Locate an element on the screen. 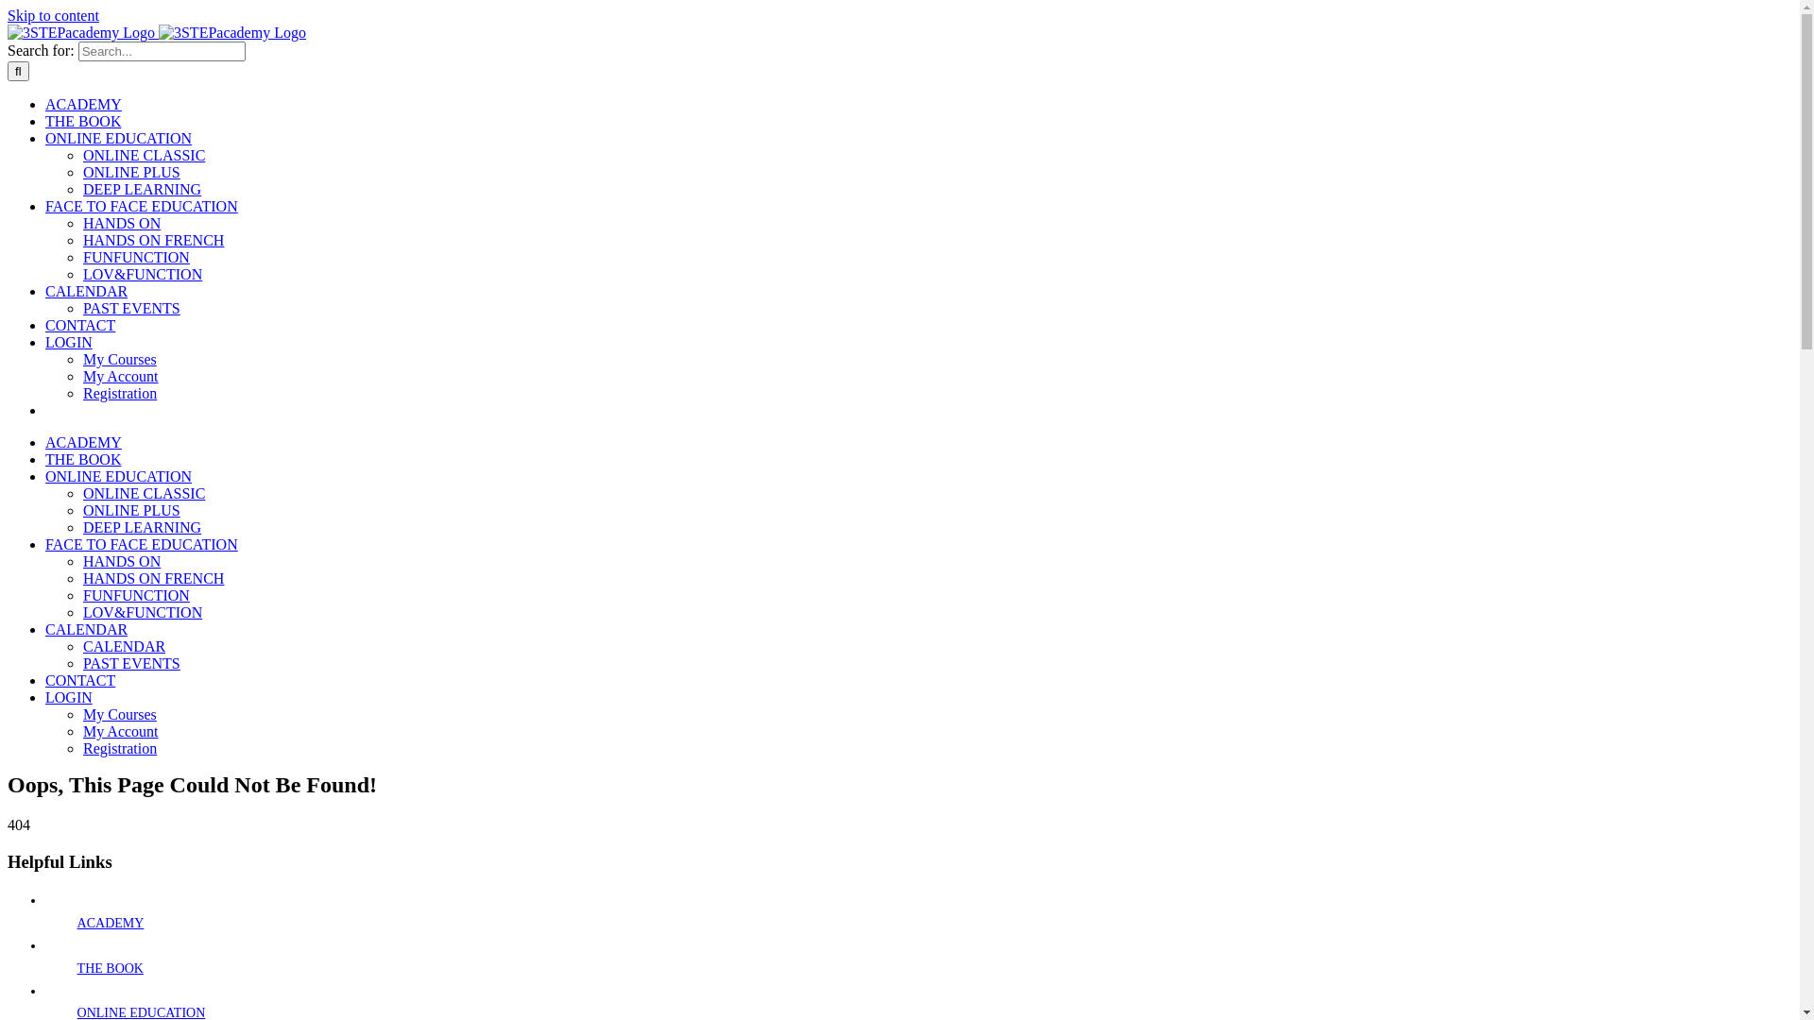  THE BOOK is located at coordinates (83, 121).